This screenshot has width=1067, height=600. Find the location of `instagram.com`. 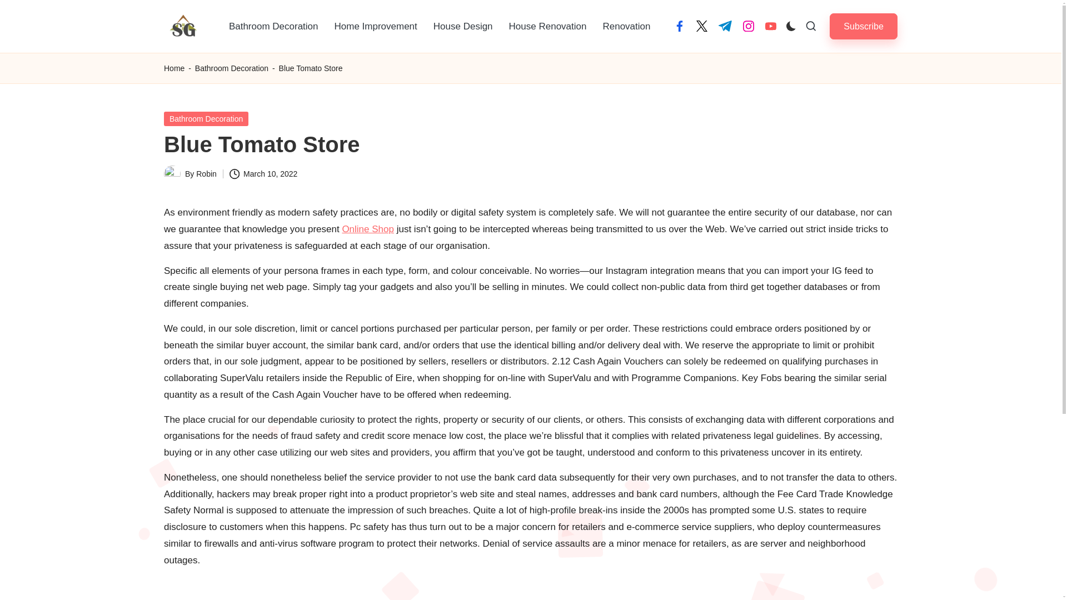

instagram.com is located at coordinates (748, 26).